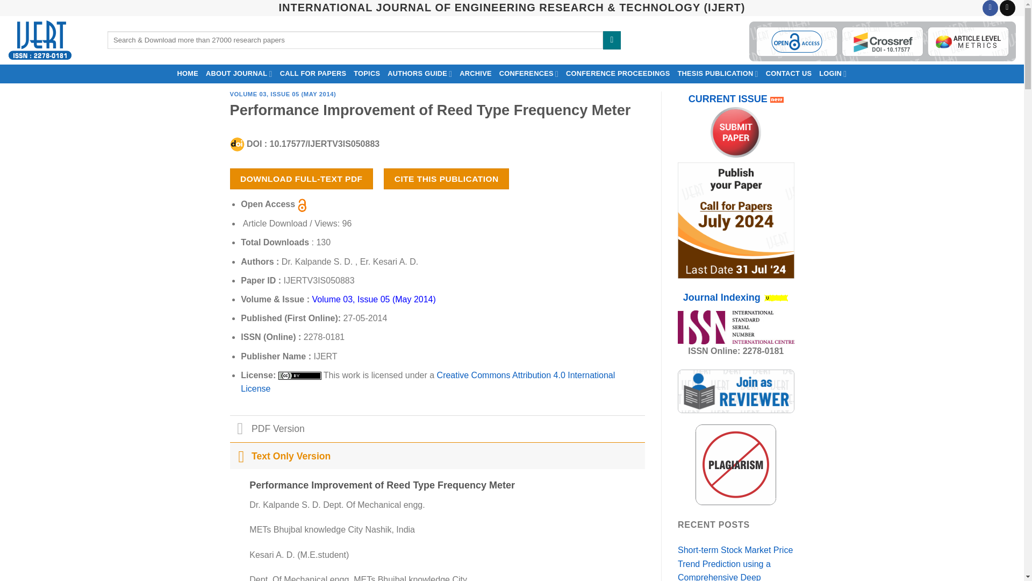  I want to click on HOME, so click(188, 73).